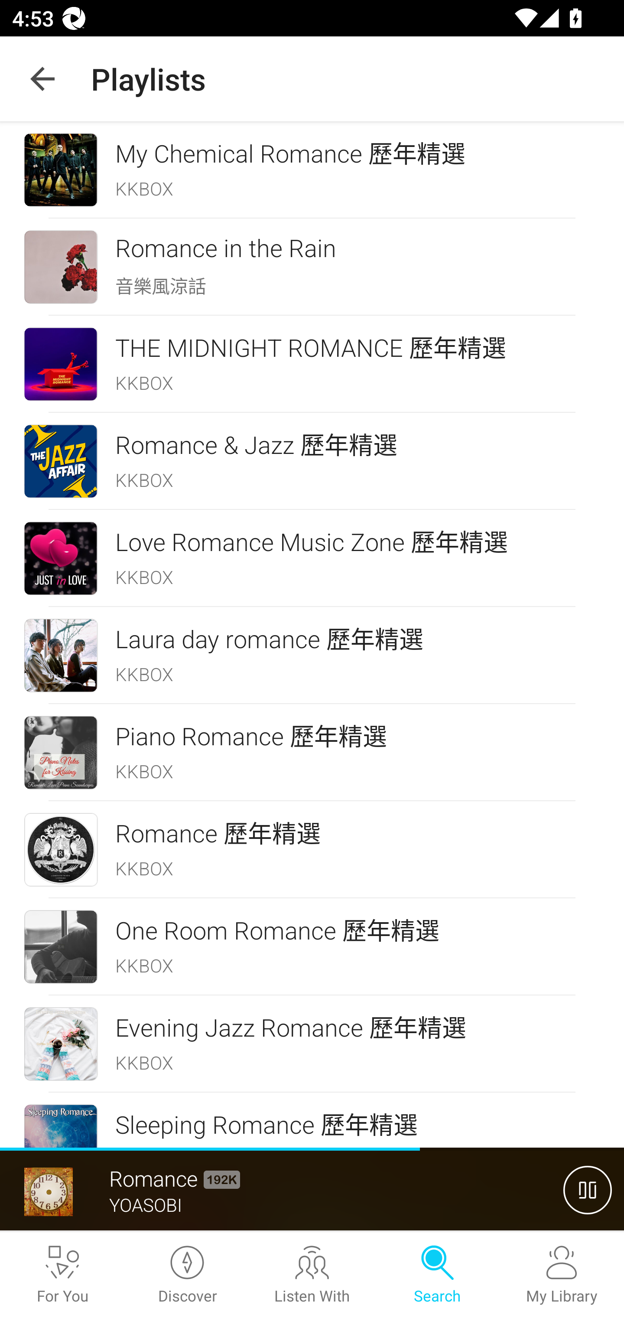 The width and height of the screenshot is (624, 1318). What do you see at coordinates (312, 850) in the screenshot?
I see `Romance 歷年精選 KKBOX` at bounding box center [312, 850].